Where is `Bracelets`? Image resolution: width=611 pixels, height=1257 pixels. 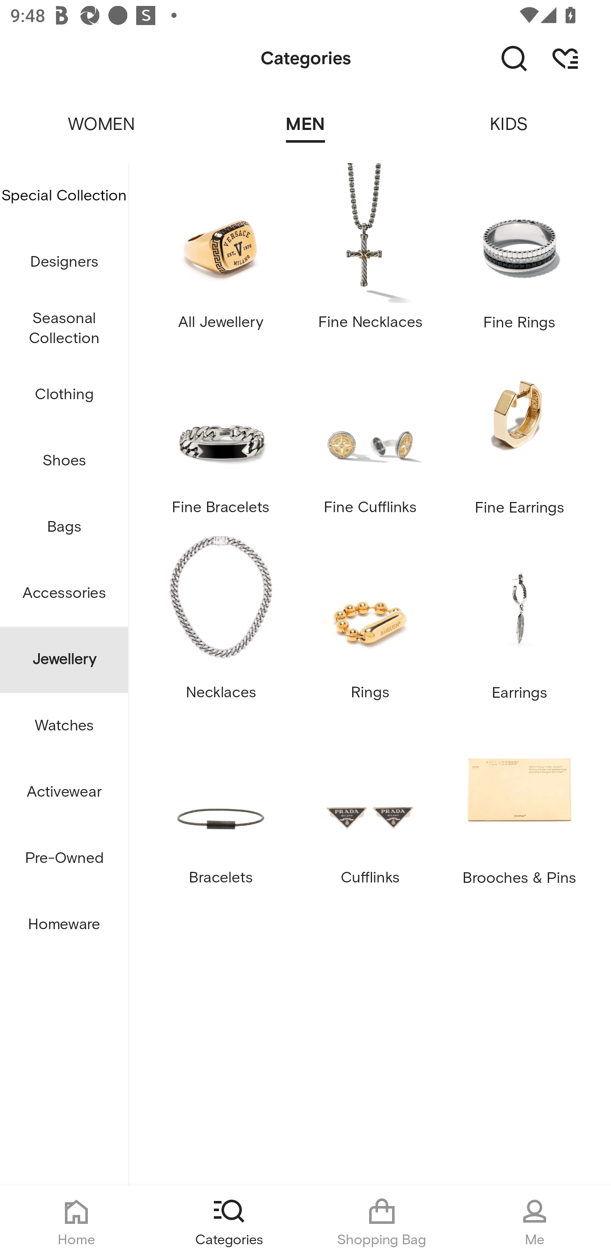 Bracelets is located at coordinates (220, 808).